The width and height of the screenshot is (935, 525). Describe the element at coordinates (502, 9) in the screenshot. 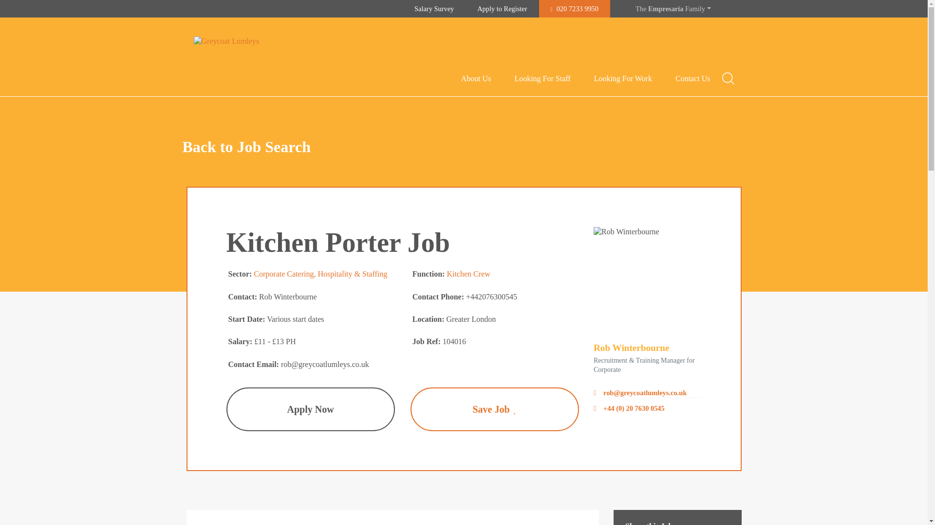

I see `Apply to Register` at that location.